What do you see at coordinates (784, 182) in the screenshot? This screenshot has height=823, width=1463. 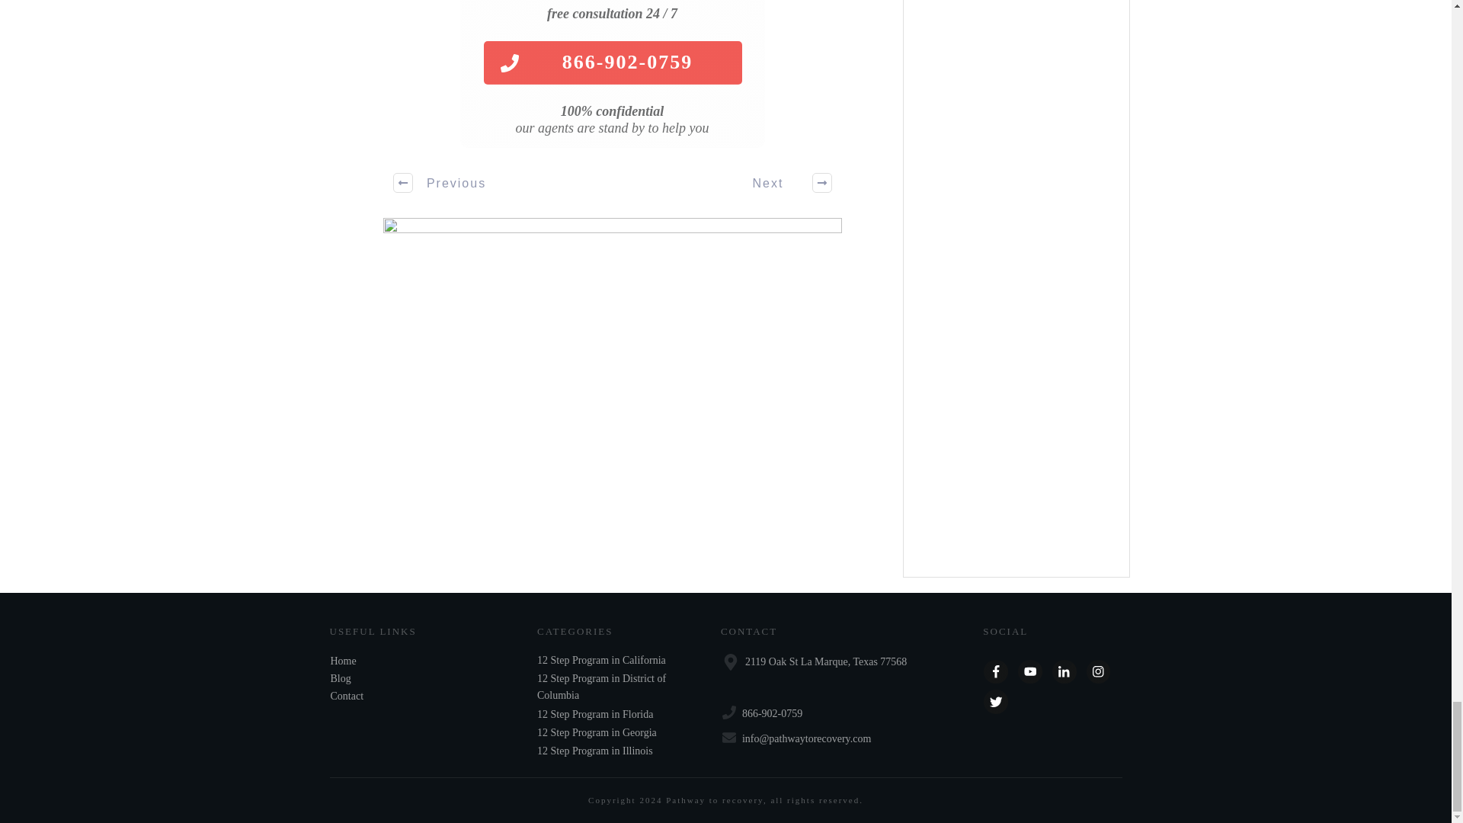 I see `Next` at bounding box center [784, 182].